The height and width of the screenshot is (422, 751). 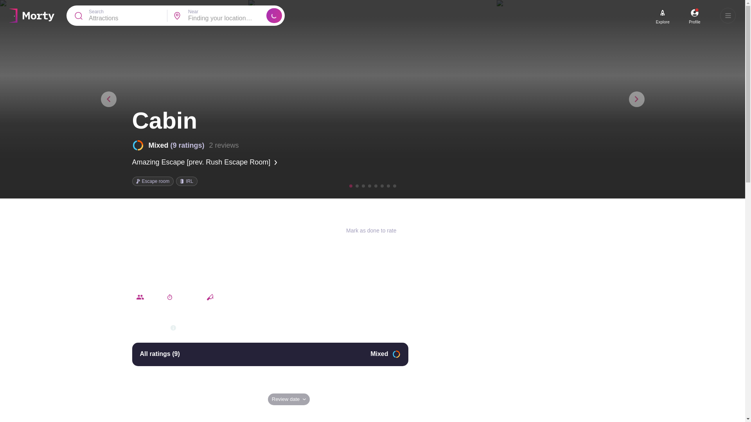 What do you see at coordinates (224, 145) in the screenshot?
I see `2 reviews` at bounding box center [224, 145].